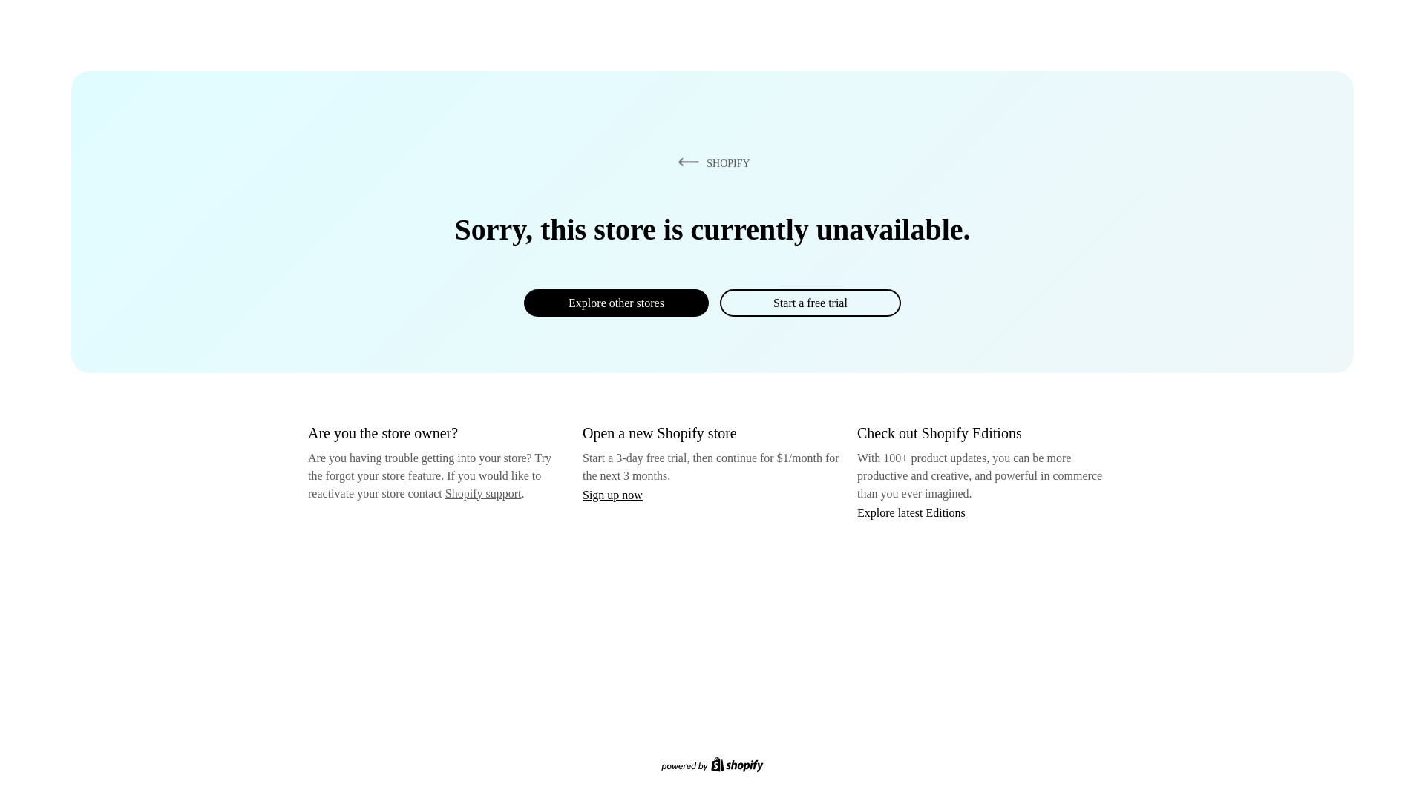  I want to click on Explore latest Editions, so click(911, 512).